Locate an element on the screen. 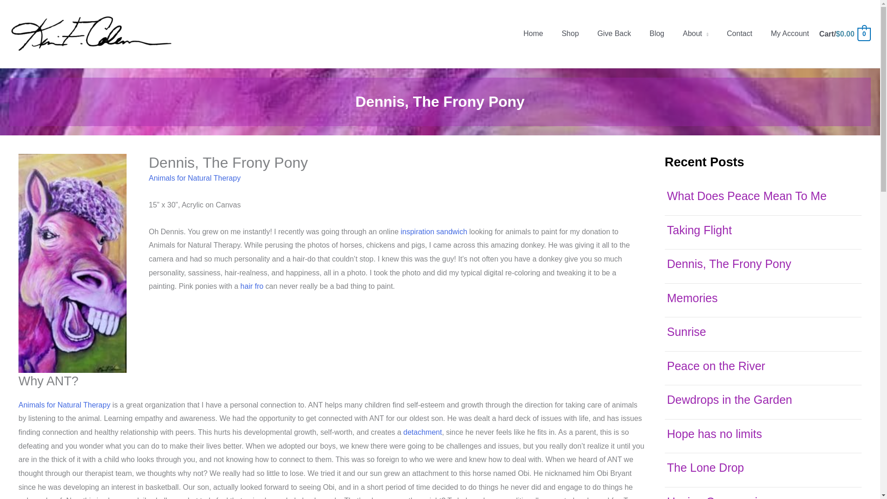  What Does Peace Mean To Me is located at coordinates (747, 196).